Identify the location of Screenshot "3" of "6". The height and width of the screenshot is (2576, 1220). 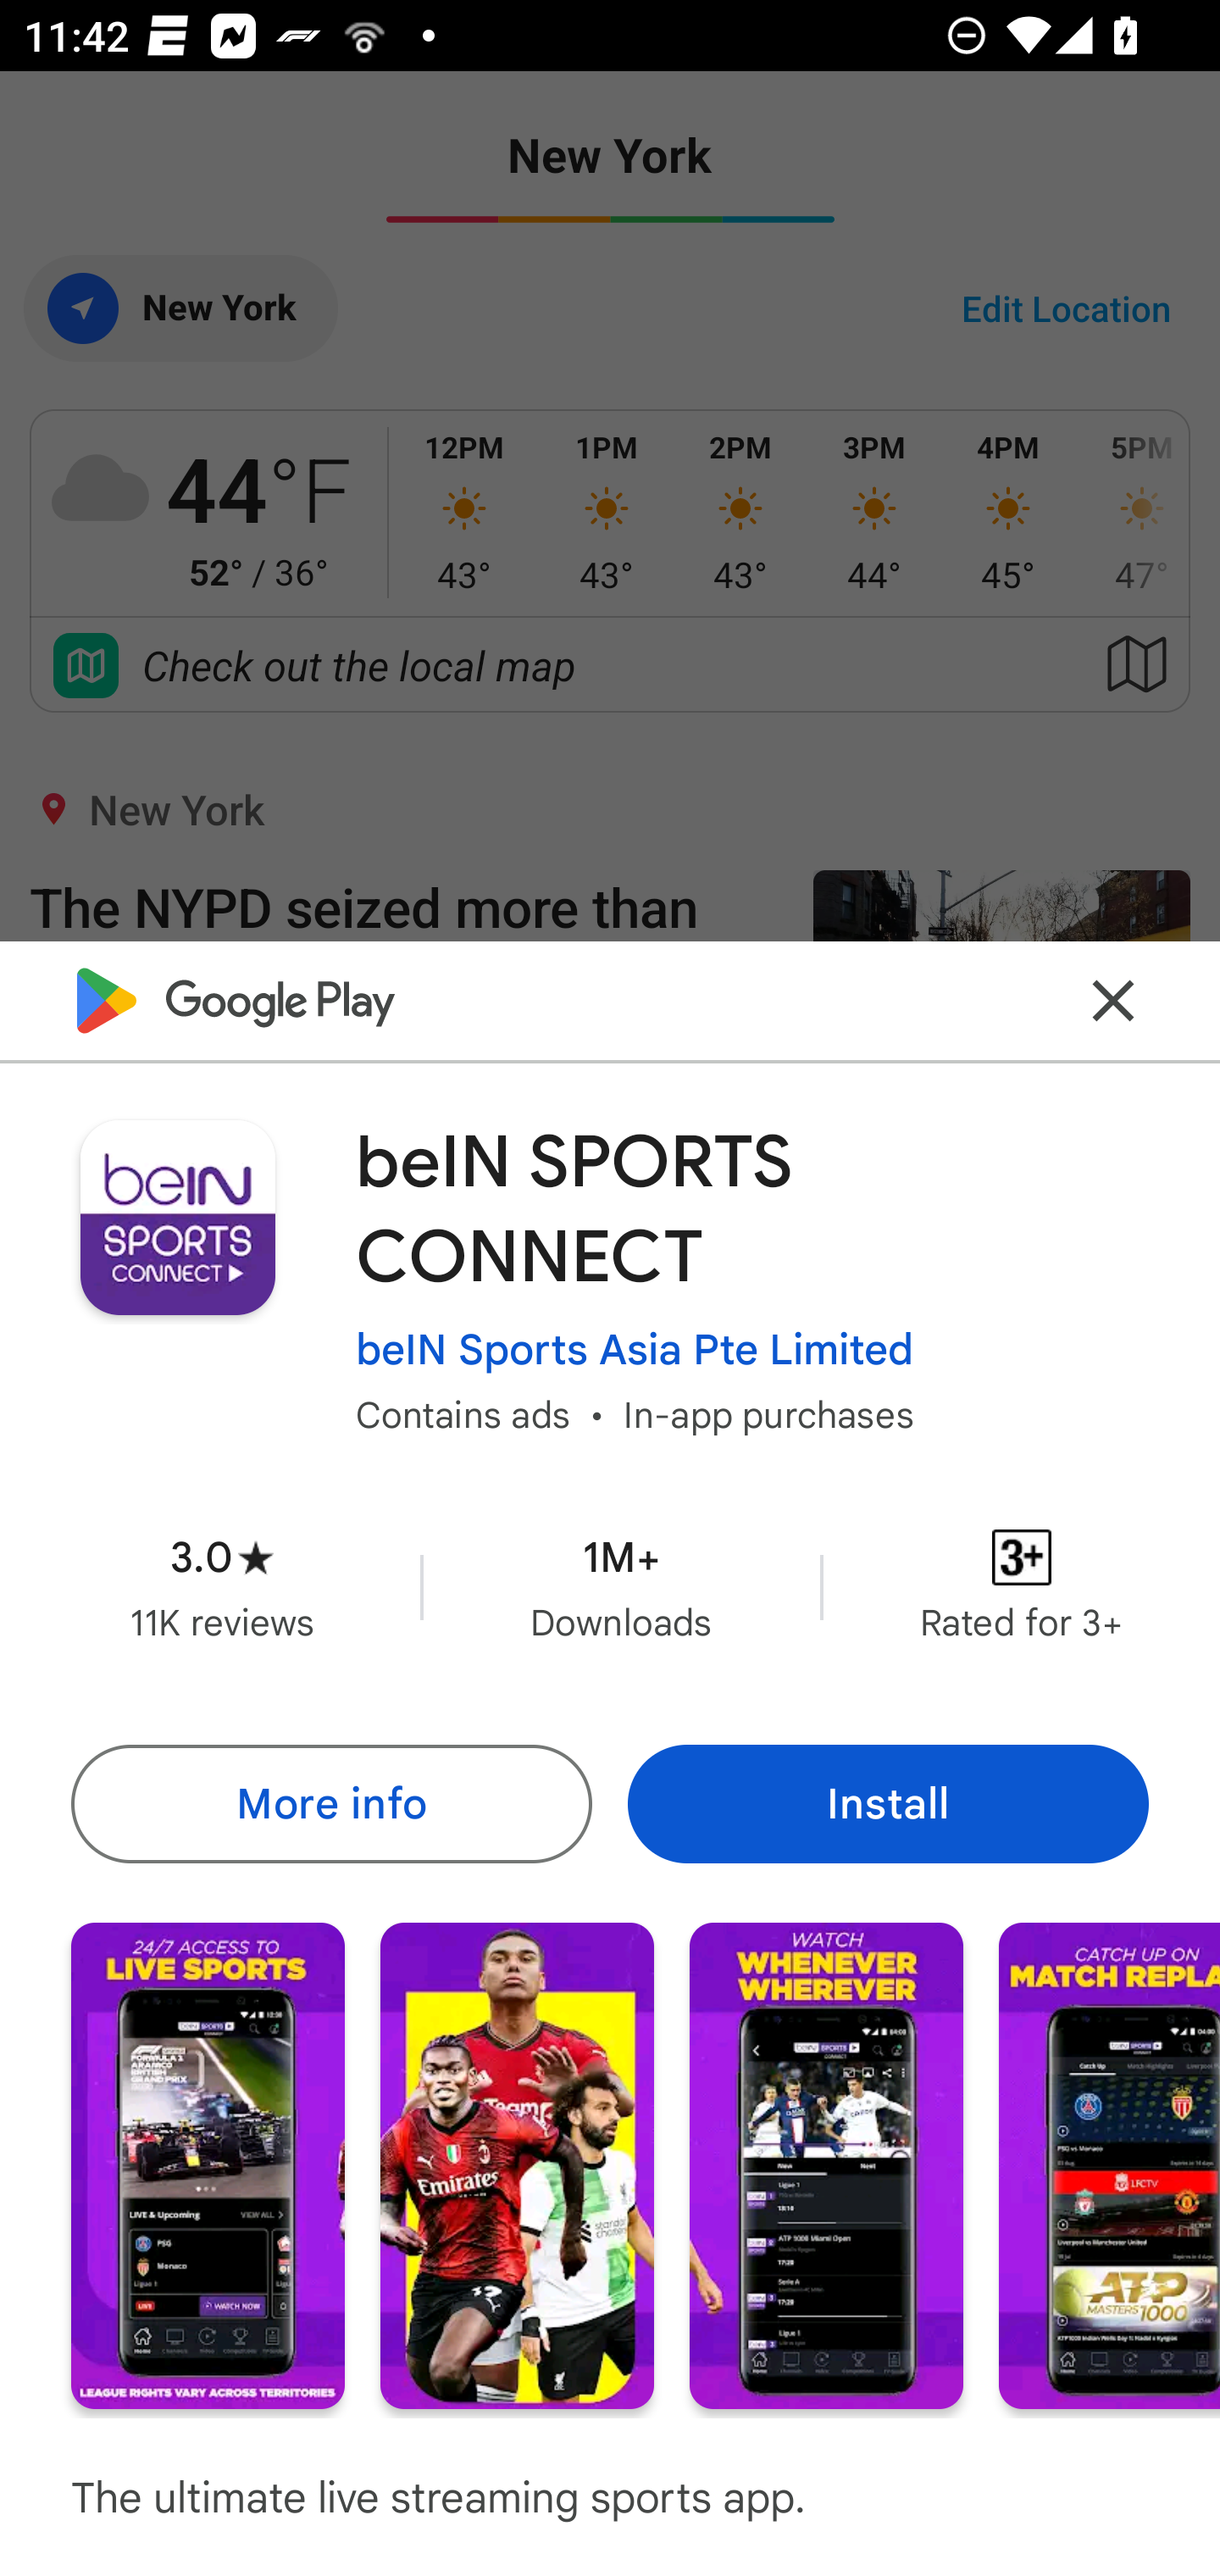
(826, 2164).